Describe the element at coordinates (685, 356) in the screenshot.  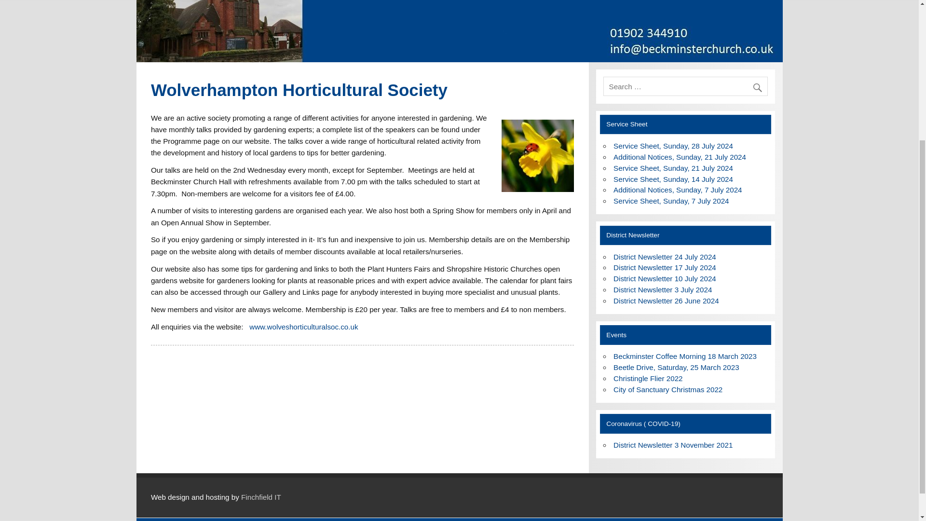
I see `Beckminster Coffee Morning 18 March 2023` at that location.